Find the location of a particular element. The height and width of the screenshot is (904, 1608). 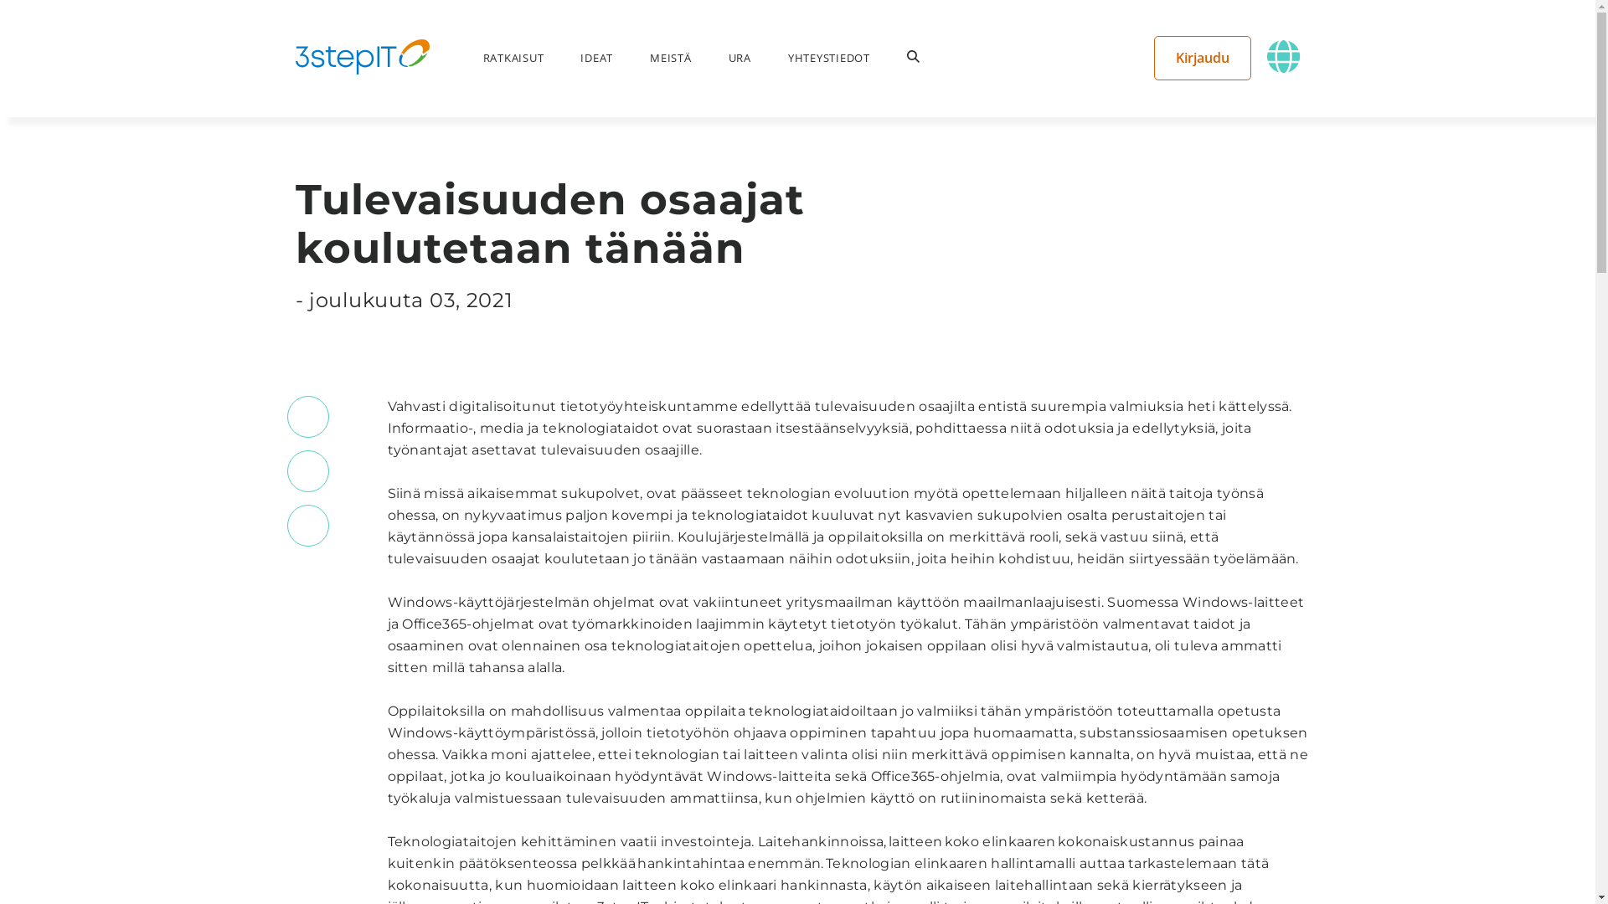

IDEAT is located at coordinates (596, 58).